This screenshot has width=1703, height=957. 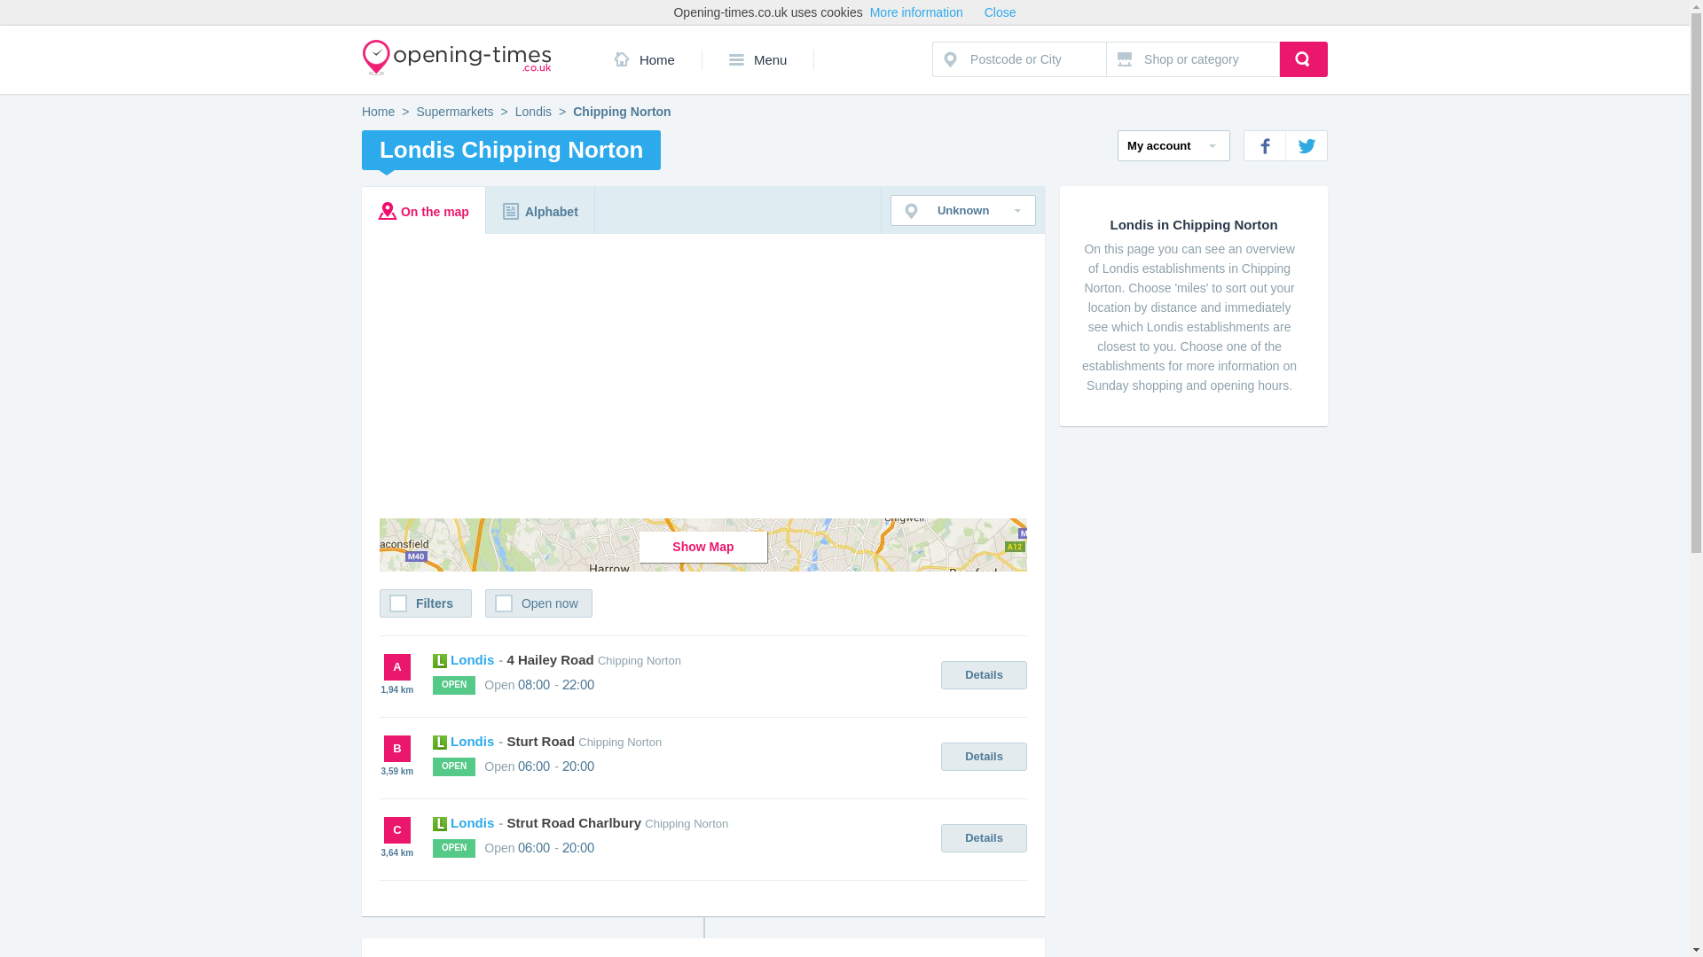 I want to click on Open after, so click(x=1304, y=59).